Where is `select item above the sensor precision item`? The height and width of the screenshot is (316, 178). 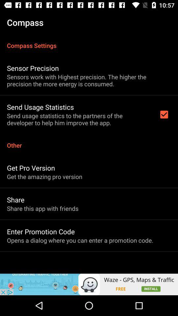 select item above the sensor precision item is located at coordinates (89, 42).